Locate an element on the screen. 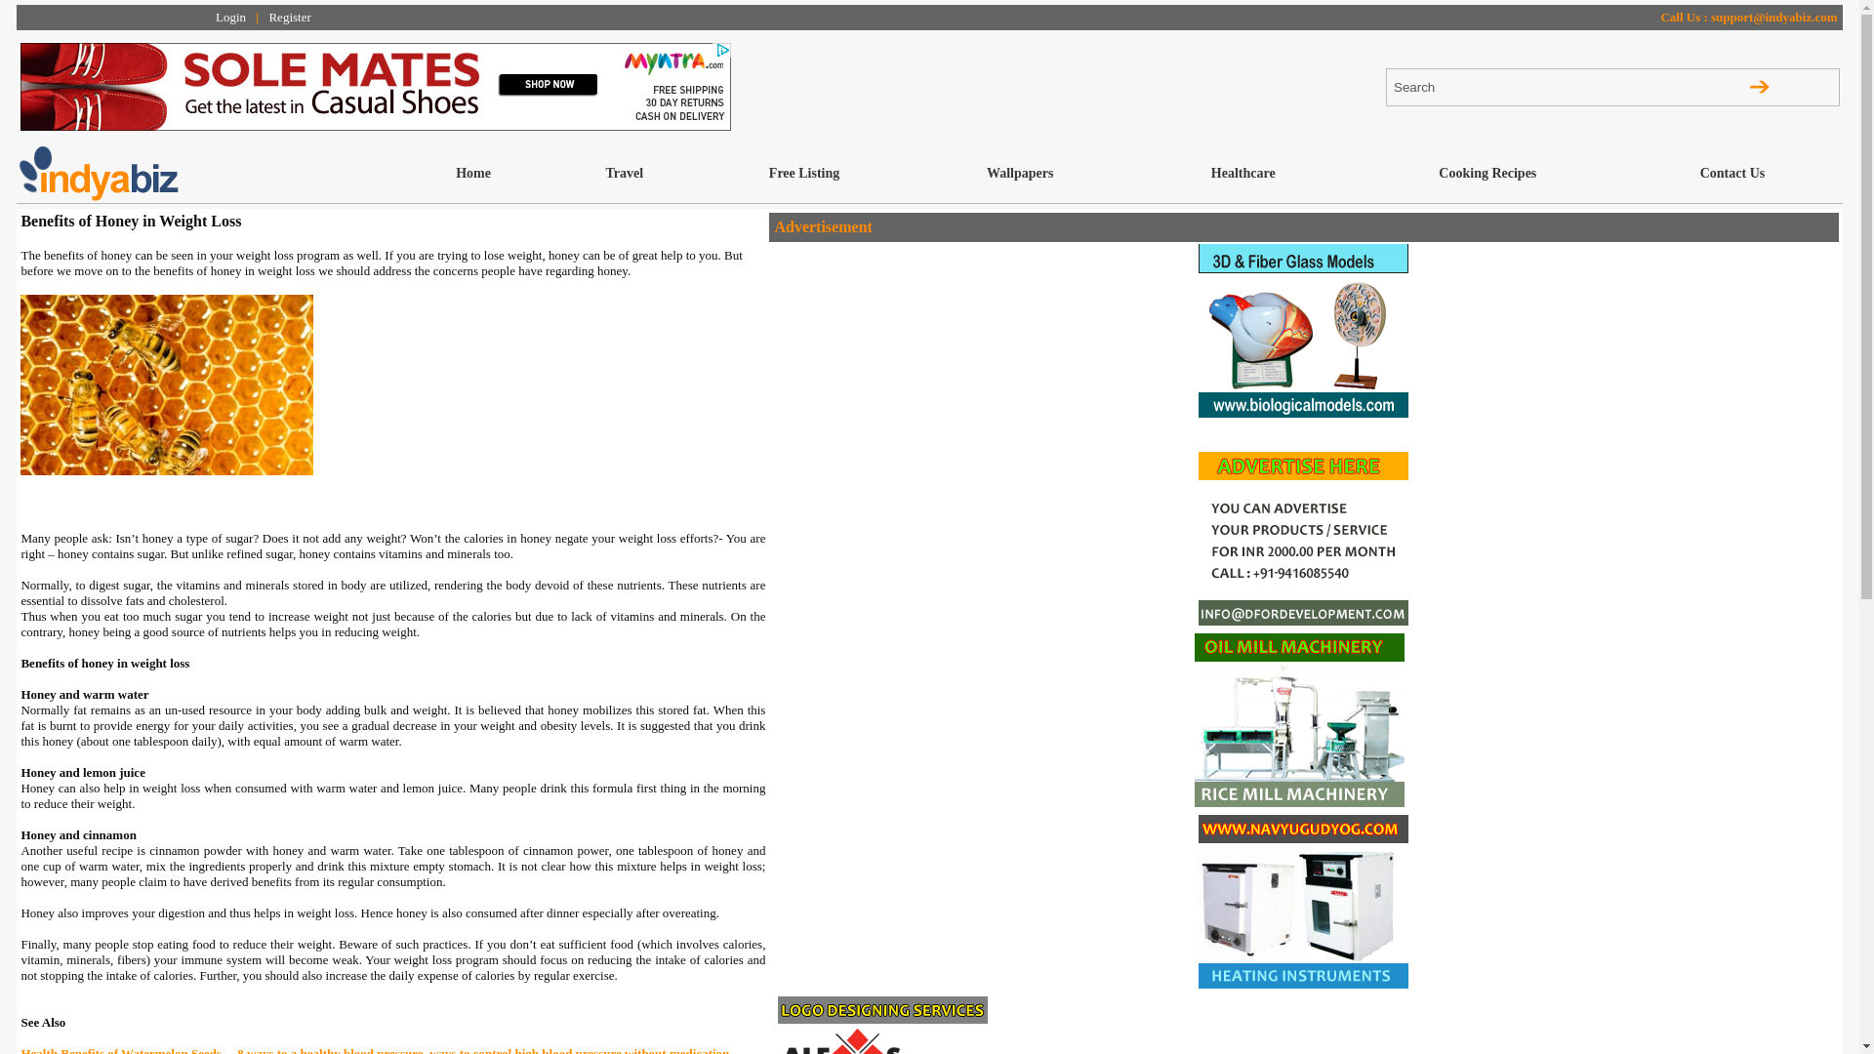  Wallpapers is located at coordinates (1019, 174).